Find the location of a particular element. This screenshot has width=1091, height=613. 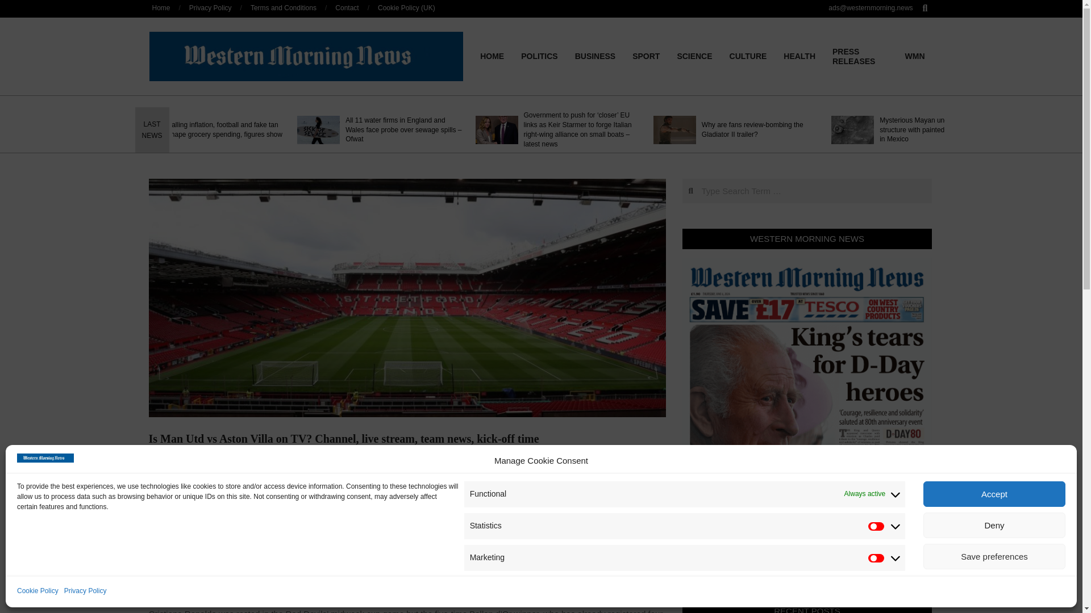

Cookie Policy is located at coordinates (38, 591).